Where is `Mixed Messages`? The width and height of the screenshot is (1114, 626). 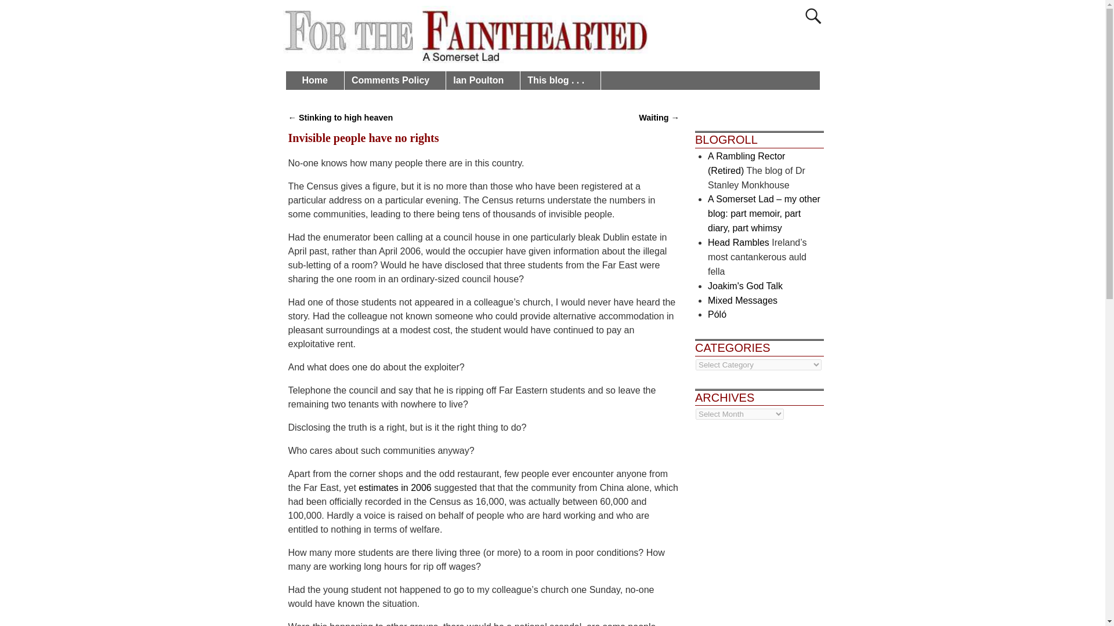
Mixed Messages is located at coordinates (743, 300).